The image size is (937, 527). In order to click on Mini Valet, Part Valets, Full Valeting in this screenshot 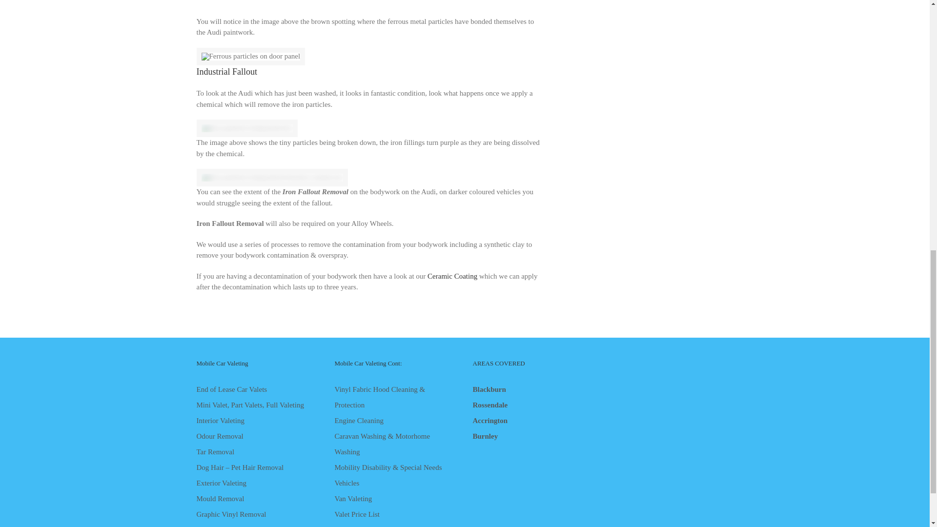, I will do `click(257, 405)`.